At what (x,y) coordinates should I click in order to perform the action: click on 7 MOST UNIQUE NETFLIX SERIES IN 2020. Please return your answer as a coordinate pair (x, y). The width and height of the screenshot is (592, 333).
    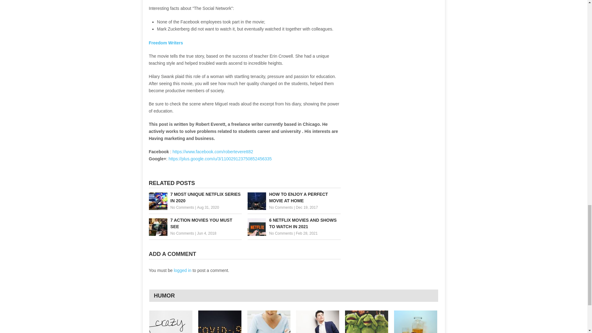
    Looking at the image, I should click on (195, 197).